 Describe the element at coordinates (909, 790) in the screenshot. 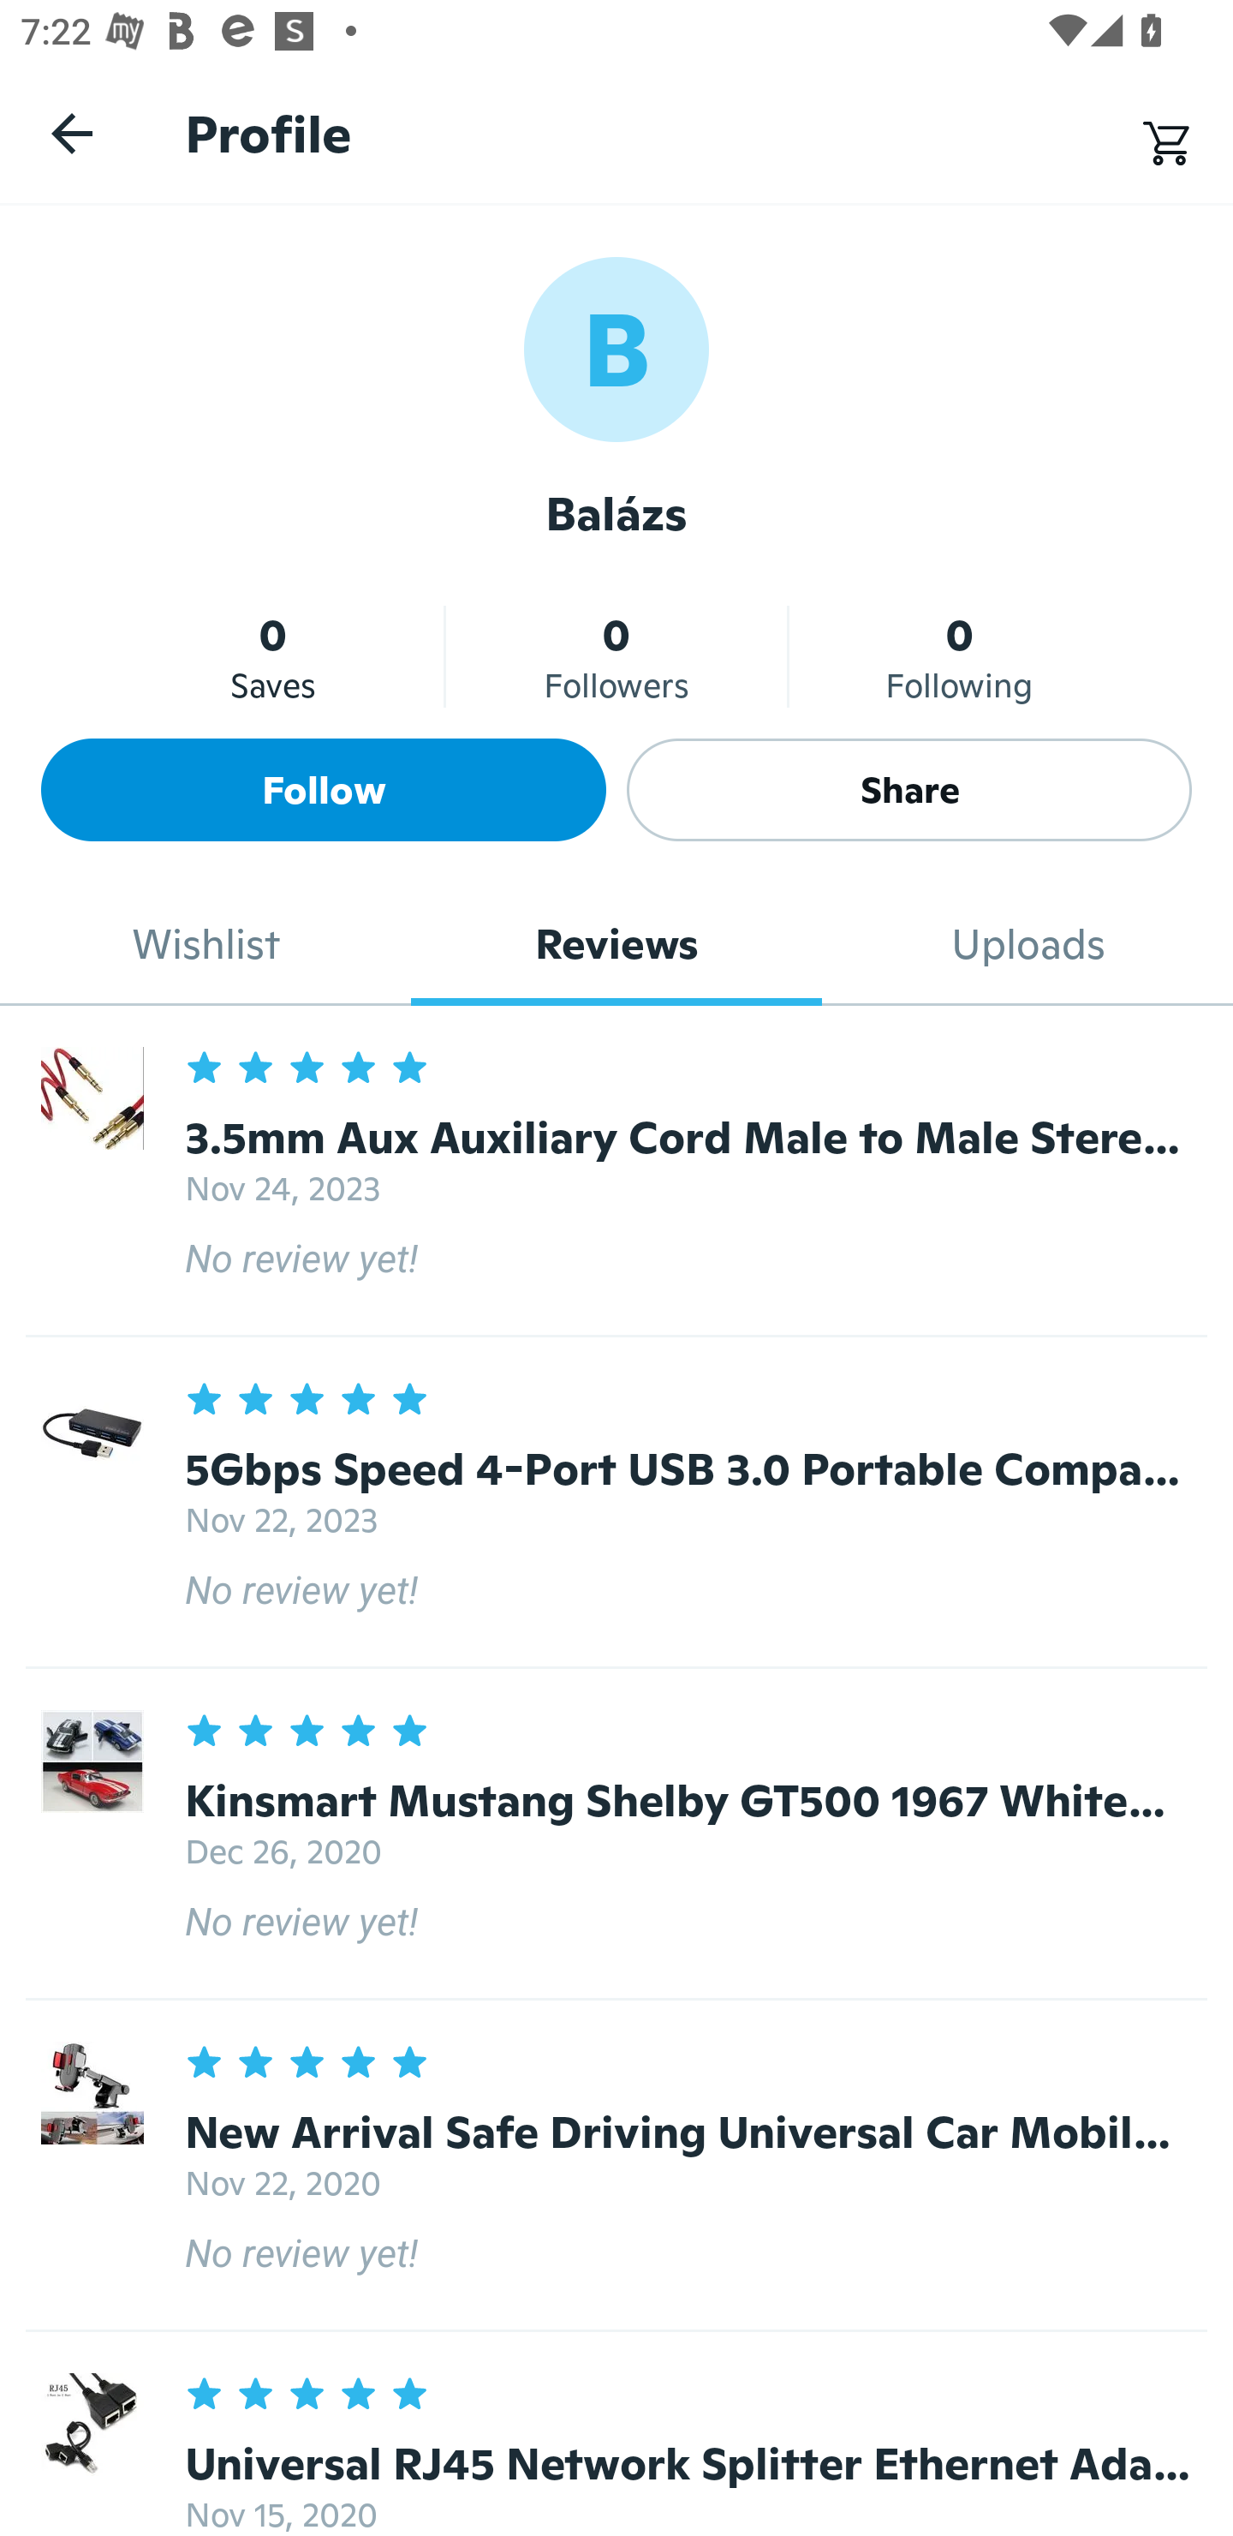

I see `Share` at that location.